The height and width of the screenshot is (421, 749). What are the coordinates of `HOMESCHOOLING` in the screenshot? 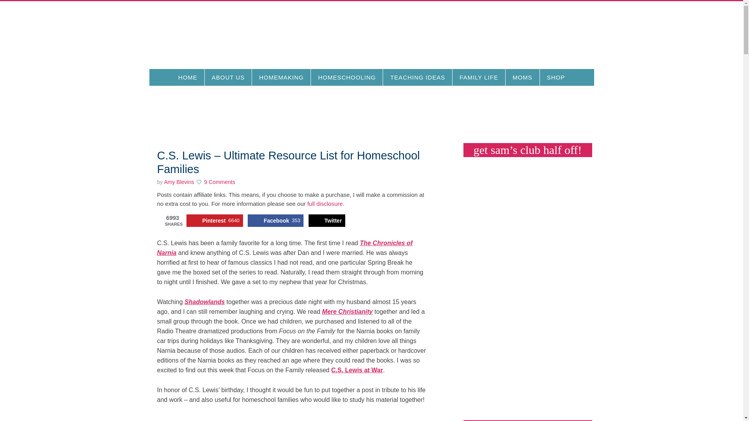 It's located at (346, 77).